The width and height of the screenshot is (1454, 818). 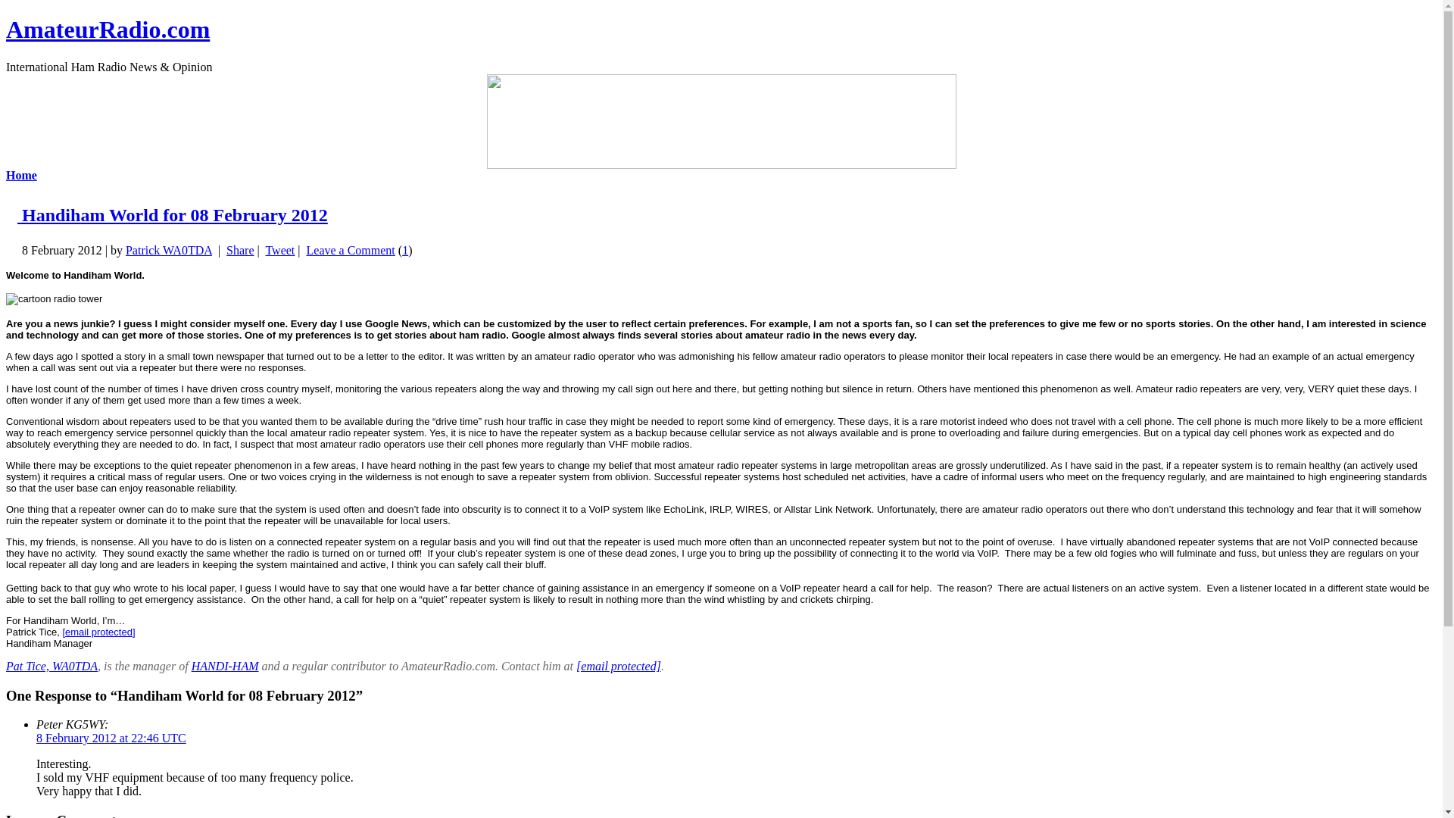 I want to click on Leave a Comment, so click(x=351, y=250).